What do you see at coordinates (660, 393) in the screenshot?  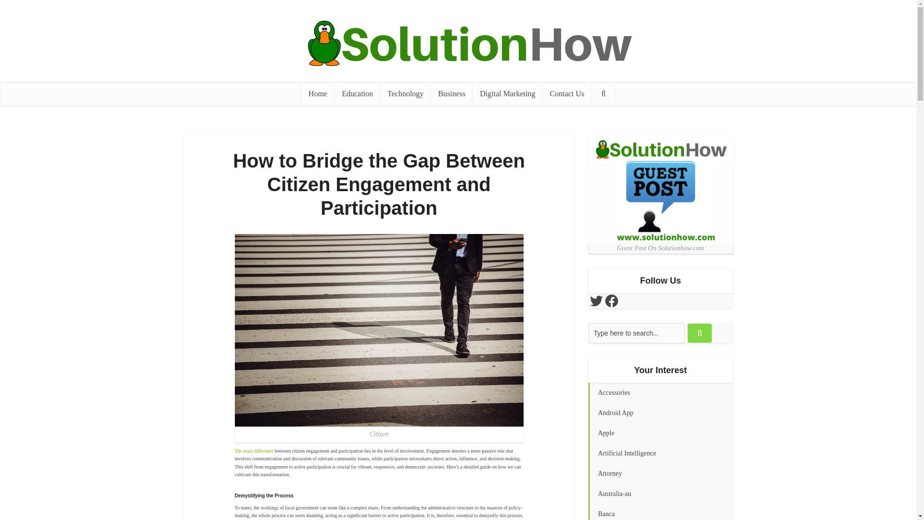 I see `Accessories` at bounding box center [660, 393].